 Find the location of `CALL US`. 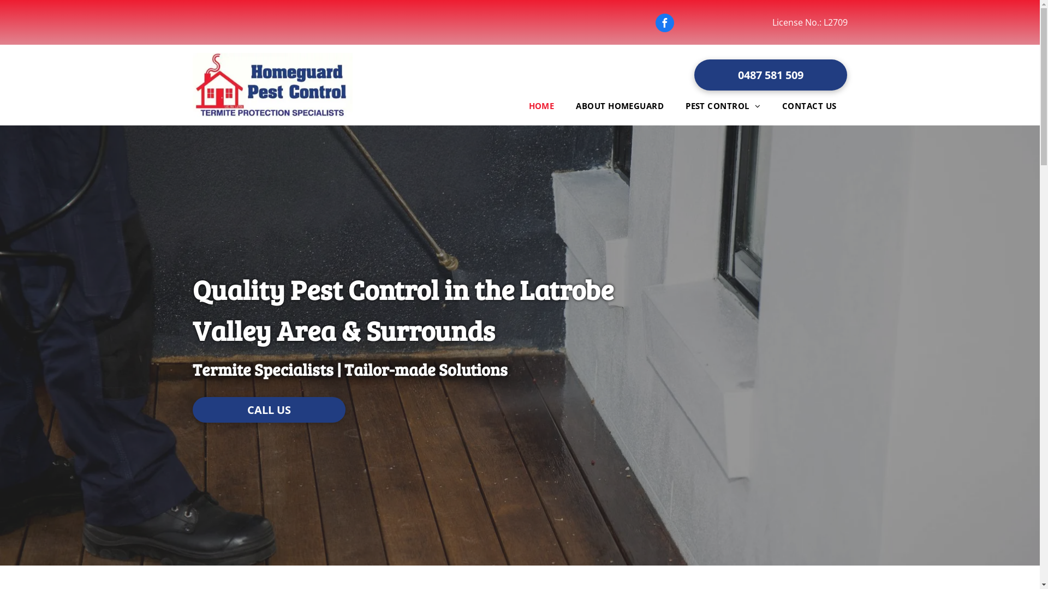

CALL US is located at coordinates (269, 410).